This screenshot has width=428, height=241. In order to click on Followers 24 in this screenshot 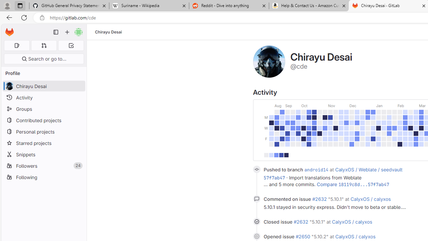, I will do `click(43, 165)`.